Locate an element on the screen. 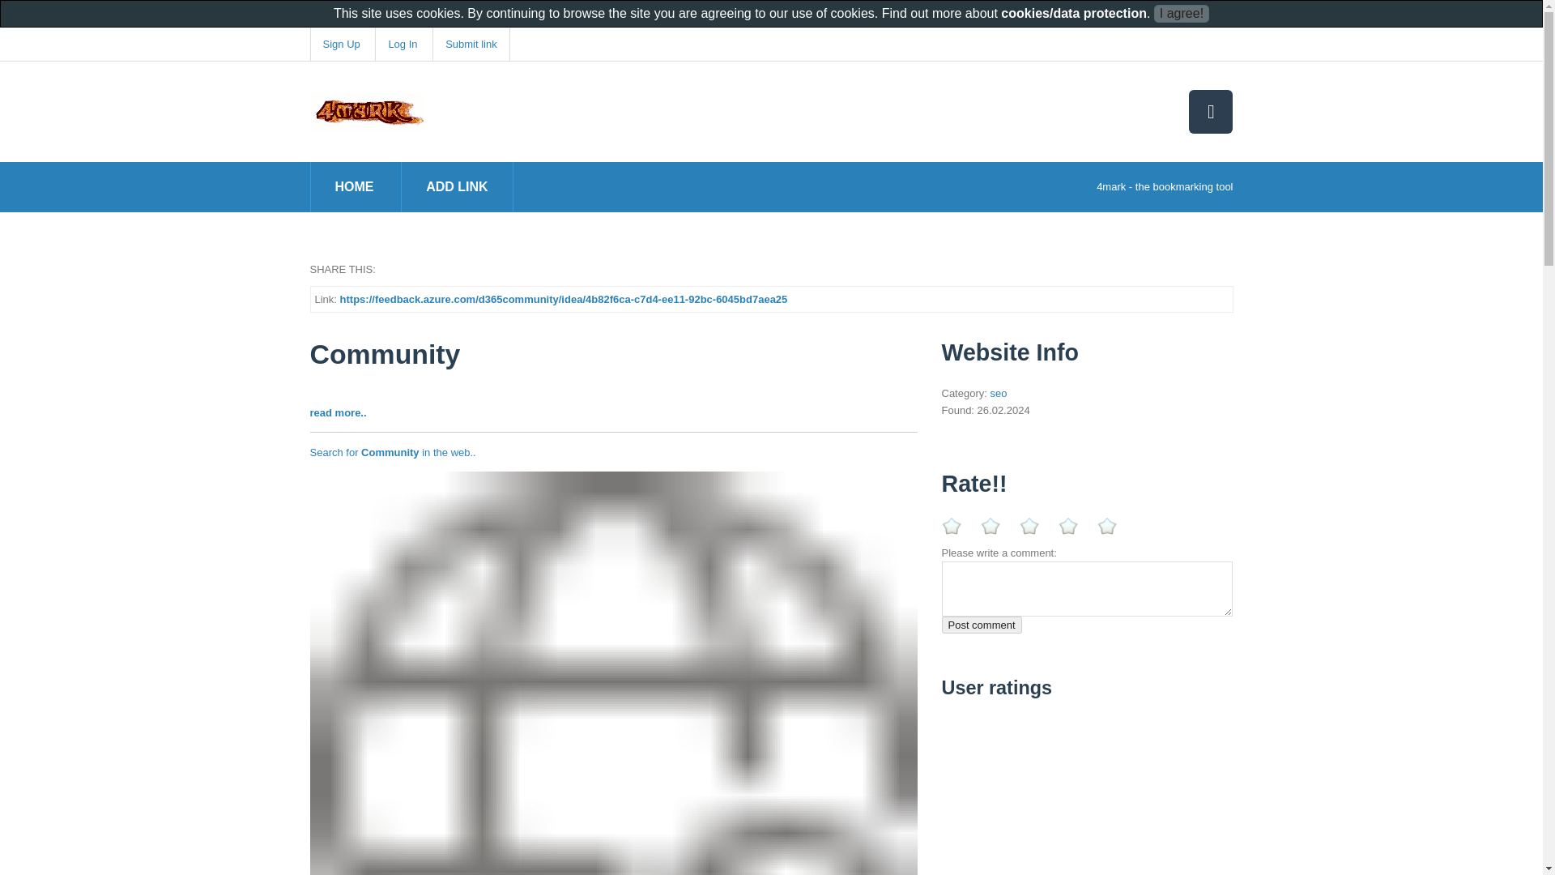  HOME is located at coordinates (355, 186).